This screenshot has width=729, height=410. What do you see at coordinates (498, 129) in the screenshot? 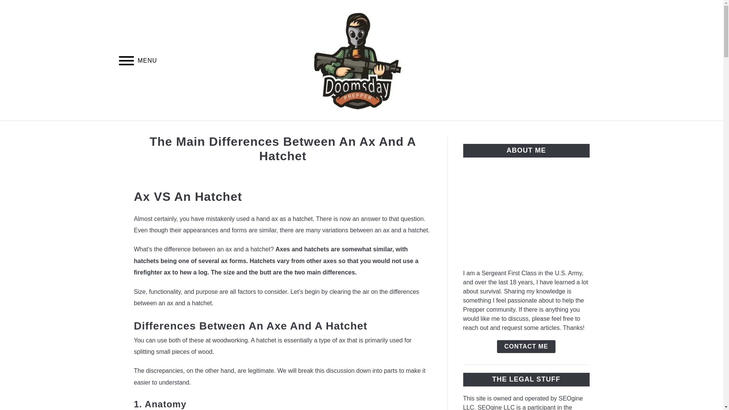
I see `SAFETY` at bounding box center [498, 129].